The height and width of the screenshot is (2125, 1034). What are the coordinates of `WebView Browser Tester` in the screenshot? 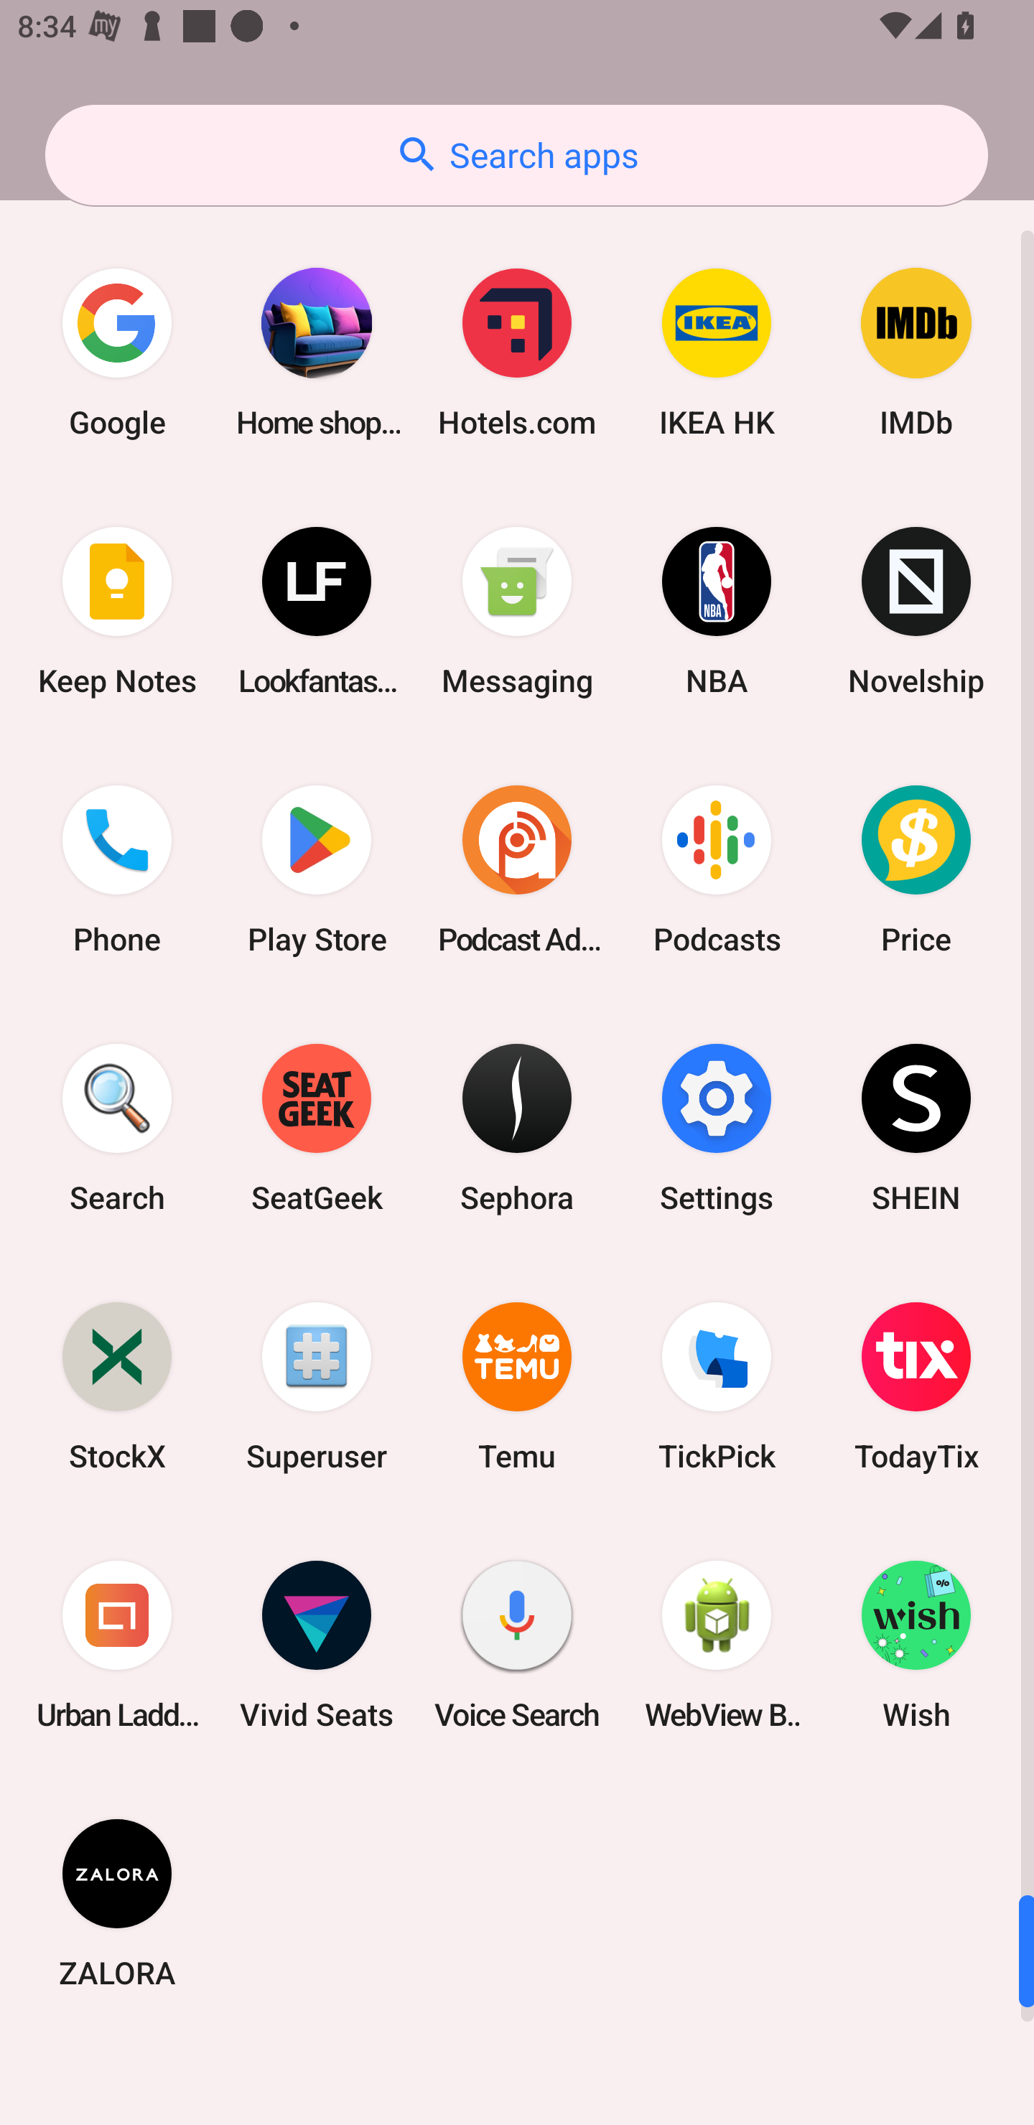 It's located at (717, 1644).